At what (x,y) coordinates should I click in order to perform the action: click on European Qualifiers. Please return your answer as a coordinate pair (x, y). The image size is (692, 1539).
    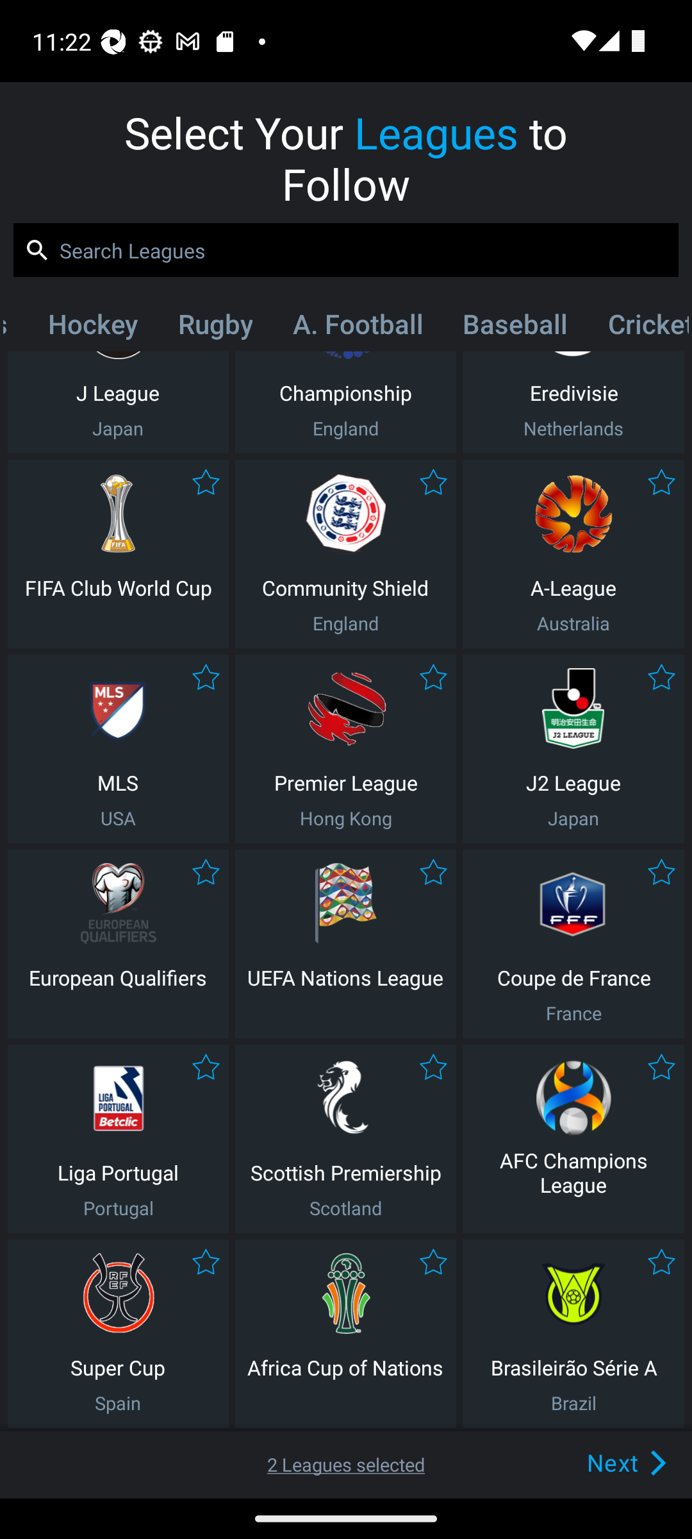
    Looking at the image, I should click on (118, 944).